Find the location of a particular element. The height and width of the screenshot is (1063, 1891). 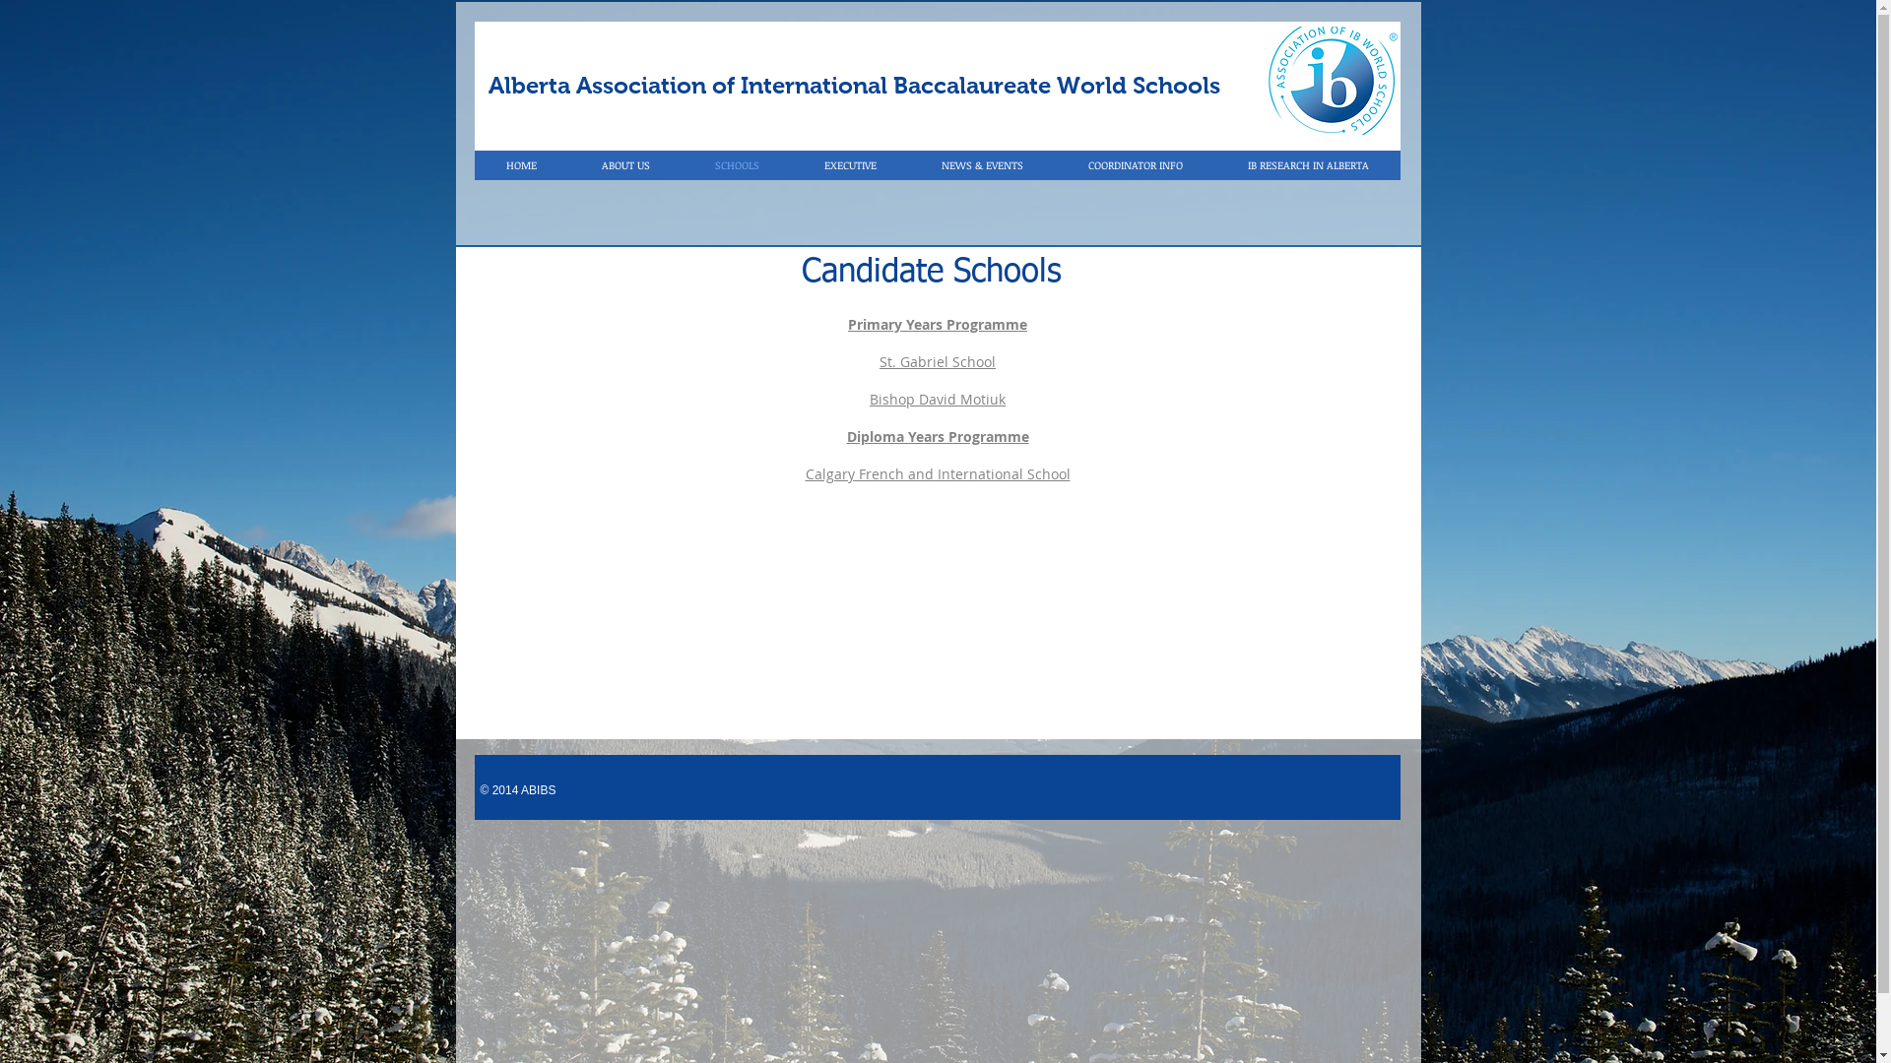

SCHOOLS is located at coordinates (737, 165).